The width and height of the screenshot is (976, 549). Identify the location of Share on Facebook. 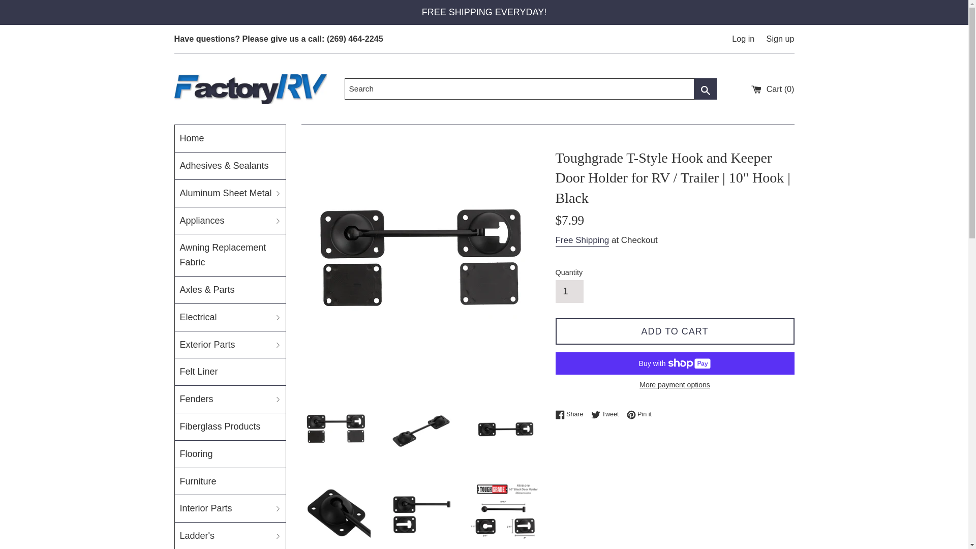
(571, 414).